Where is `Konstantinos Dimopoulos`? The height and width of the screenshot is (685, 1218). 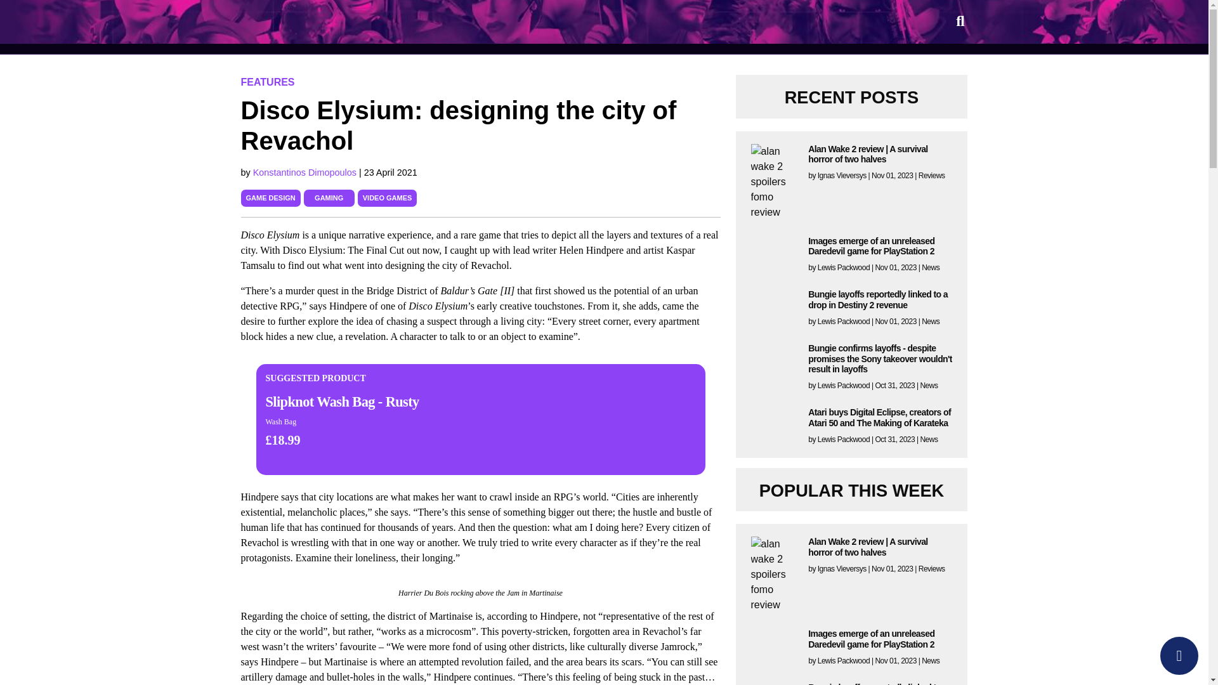
Konstantinos Dimopoulos is located at coordinates (306, 172).